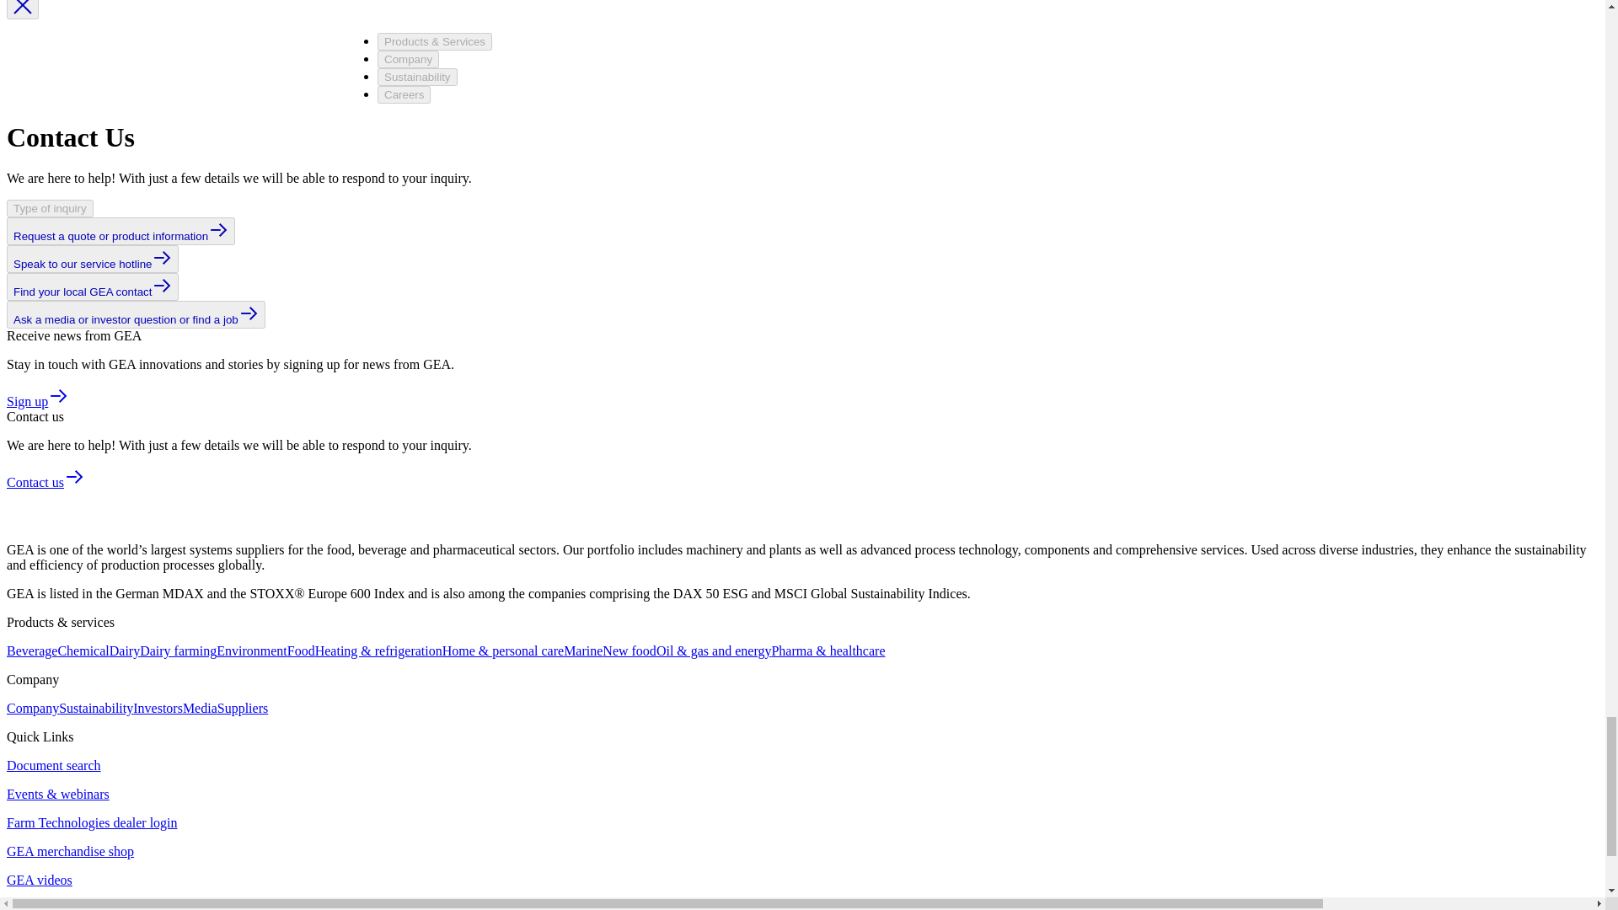  What do you see at coordinates (95, 708) in the screenshot?
I see `Sustainability` at bounding box center [95, 708].